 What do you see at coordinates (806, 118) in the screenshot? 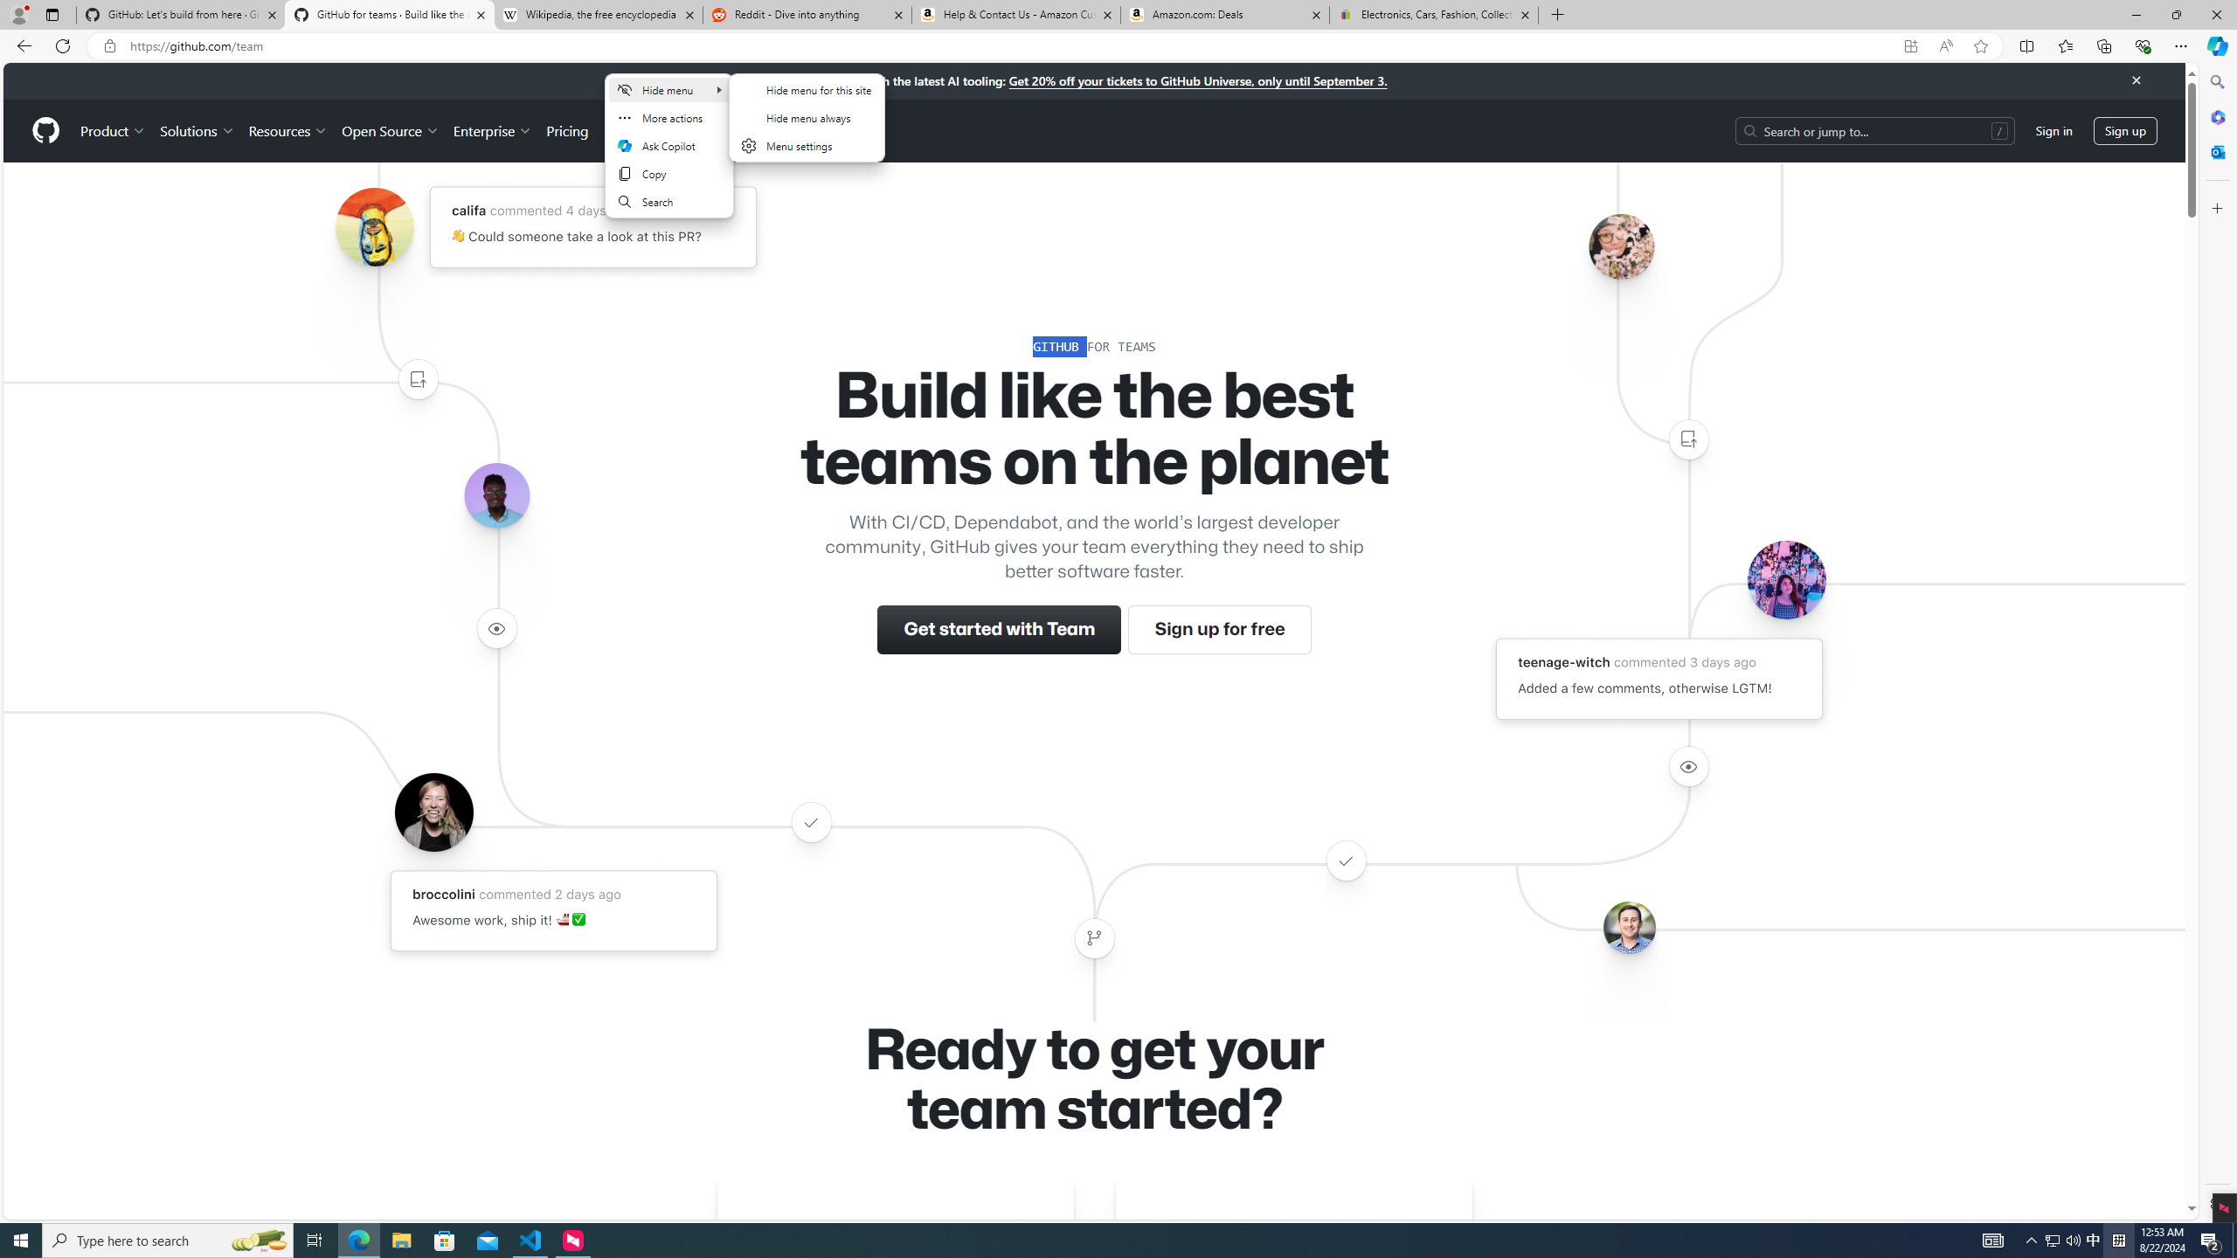
I see `Hide menu always` at bounding box center [806, 118].